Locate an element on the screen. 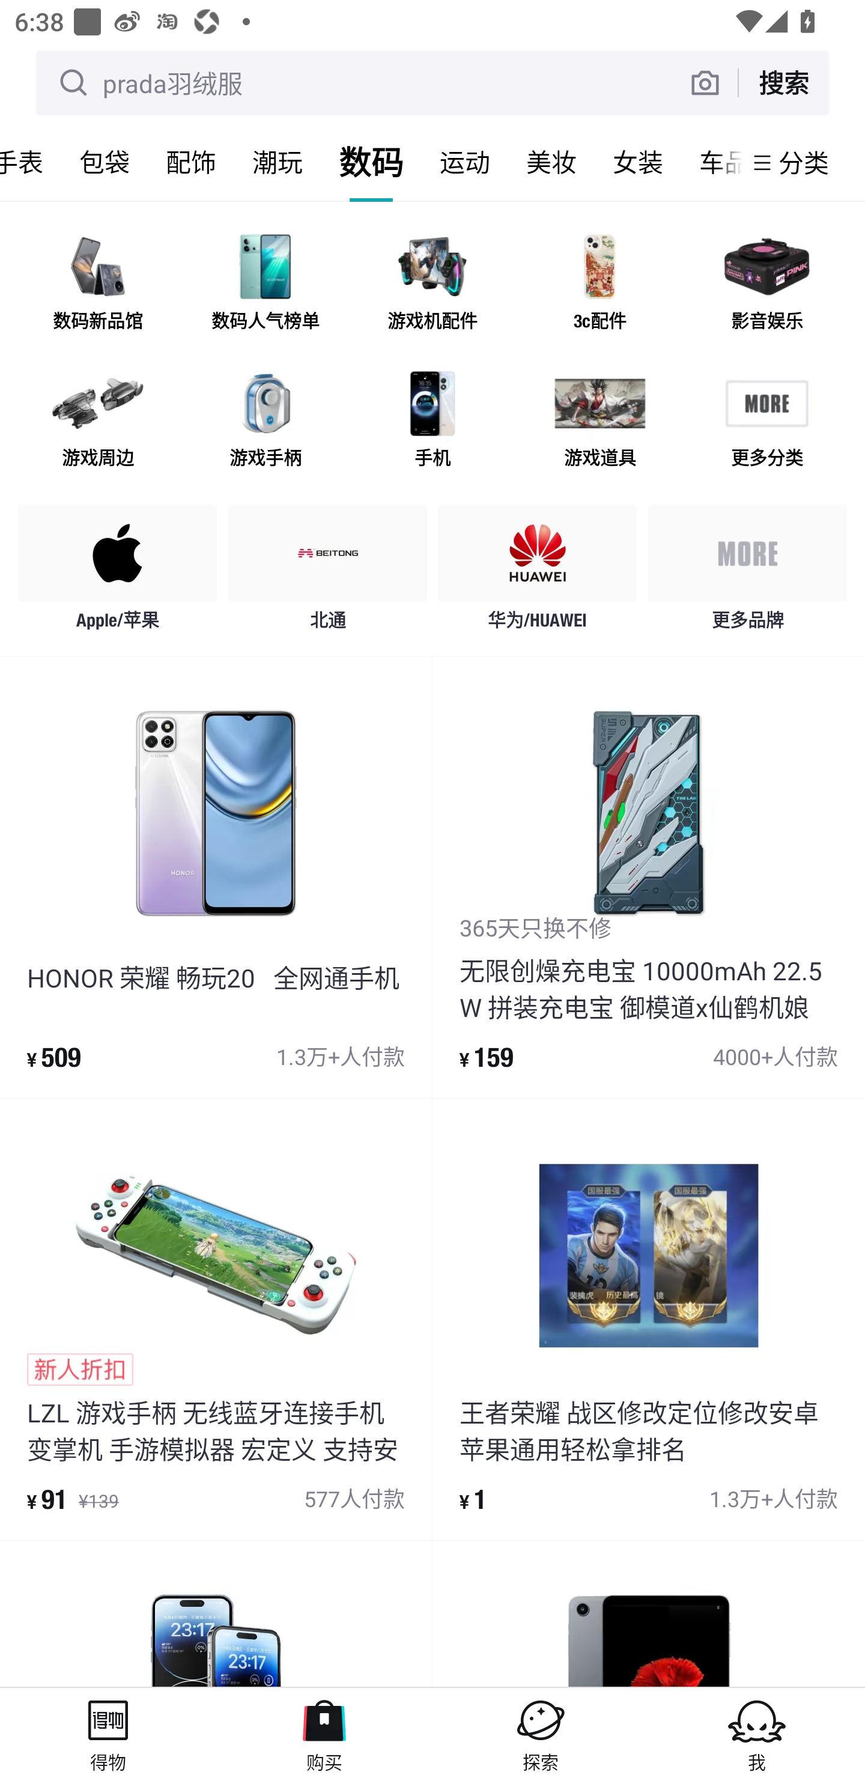  数码人气榜单 is located at coordinates (265, 285).